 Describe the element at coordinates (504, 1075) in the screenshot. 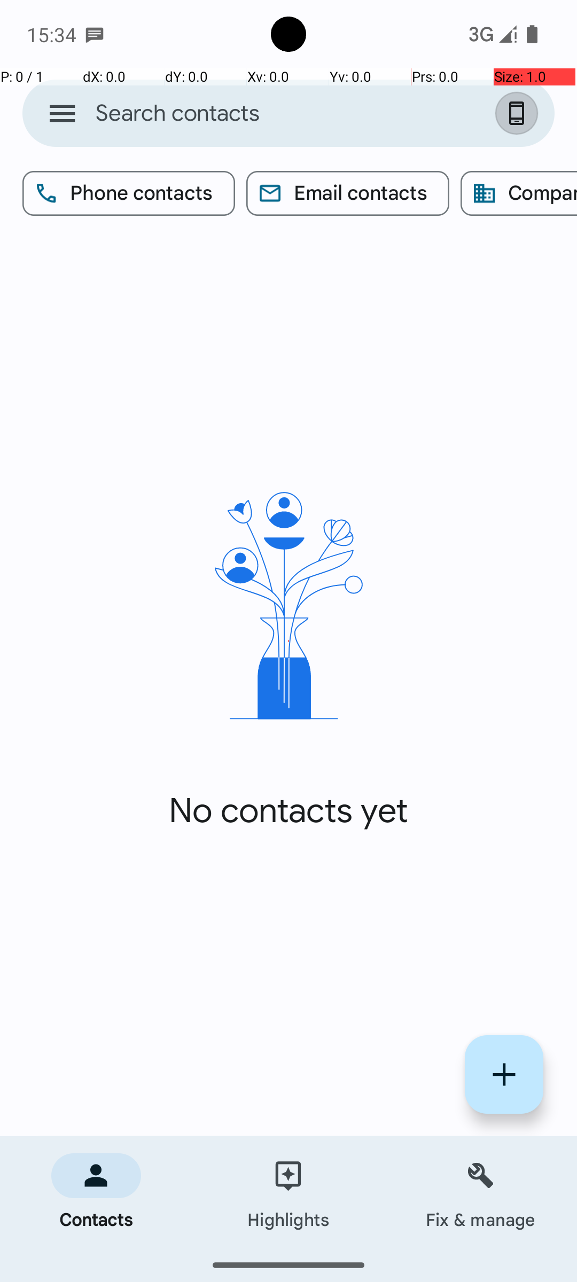

I see `Create contact` at that location.